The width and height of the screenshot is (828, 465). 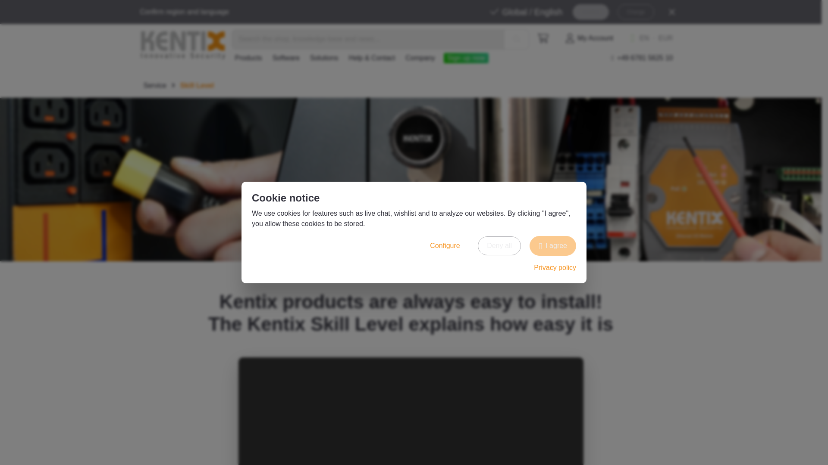 I want to click on Change, so click(x=636, y=12).